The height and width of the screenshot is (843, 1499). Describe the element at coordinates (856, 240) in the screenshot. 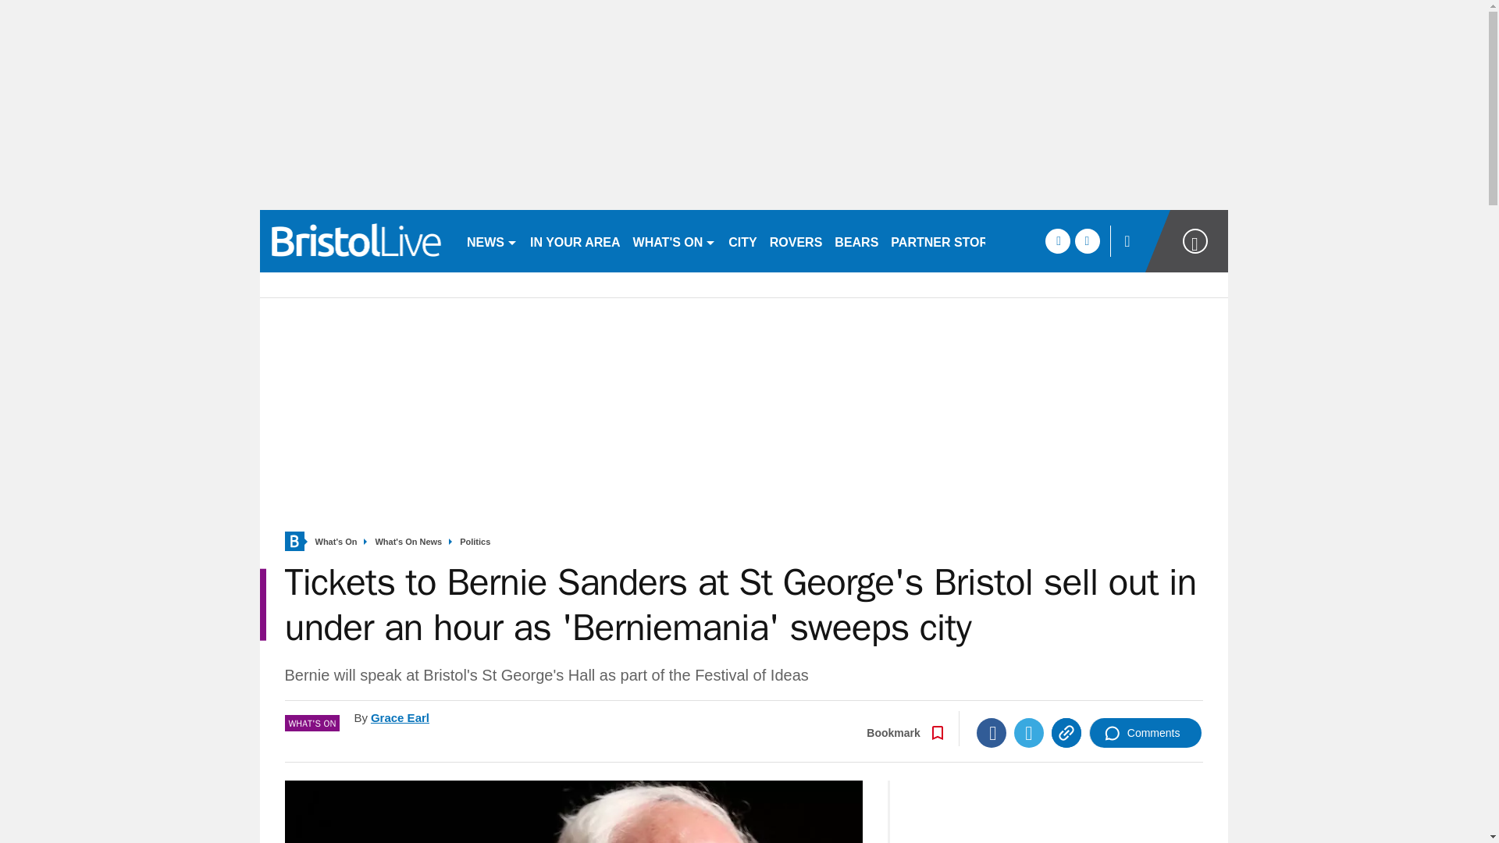

I see `BEARS` at that location.